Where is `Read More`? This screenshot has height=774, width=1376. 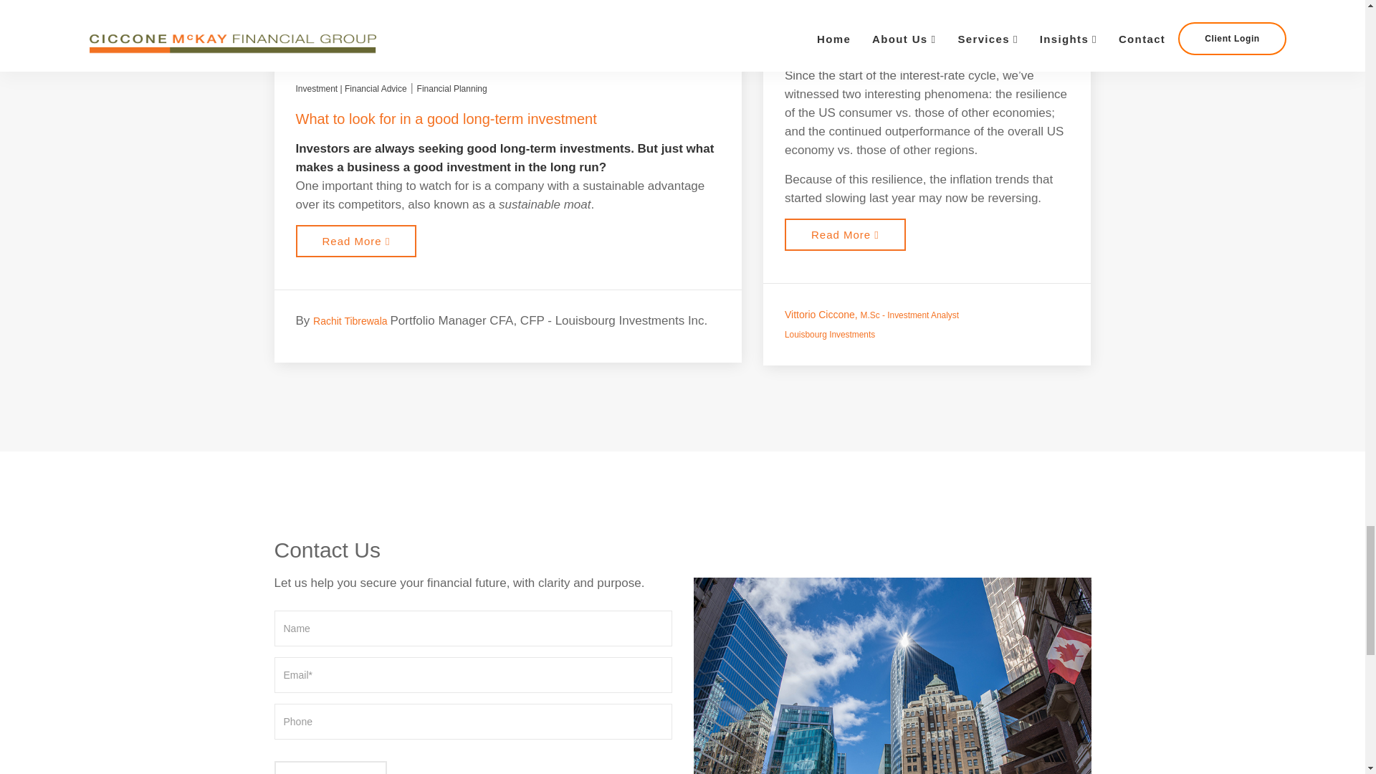
Read More is located at coordinates (355, 241).